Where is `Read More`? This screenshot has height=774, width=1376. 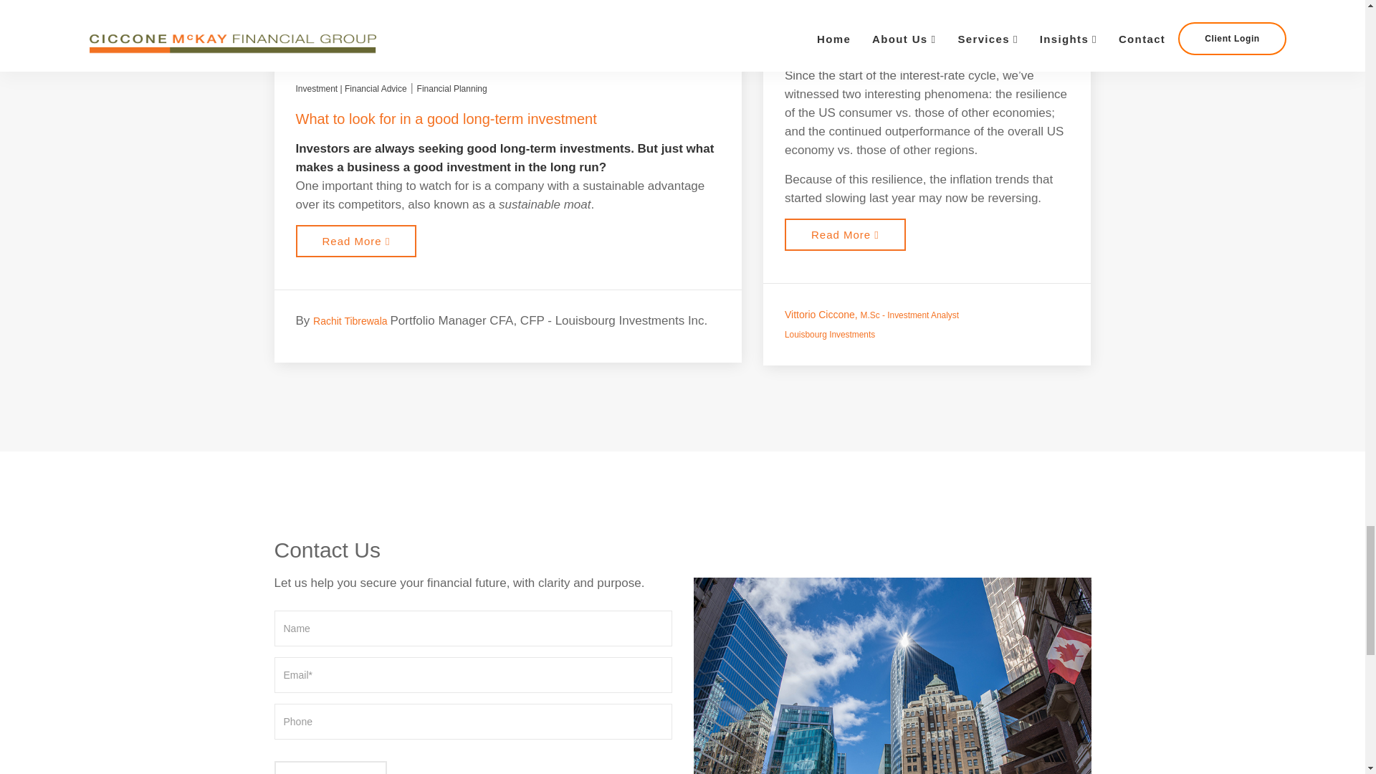
Read More is located at coordinates (355, 241).